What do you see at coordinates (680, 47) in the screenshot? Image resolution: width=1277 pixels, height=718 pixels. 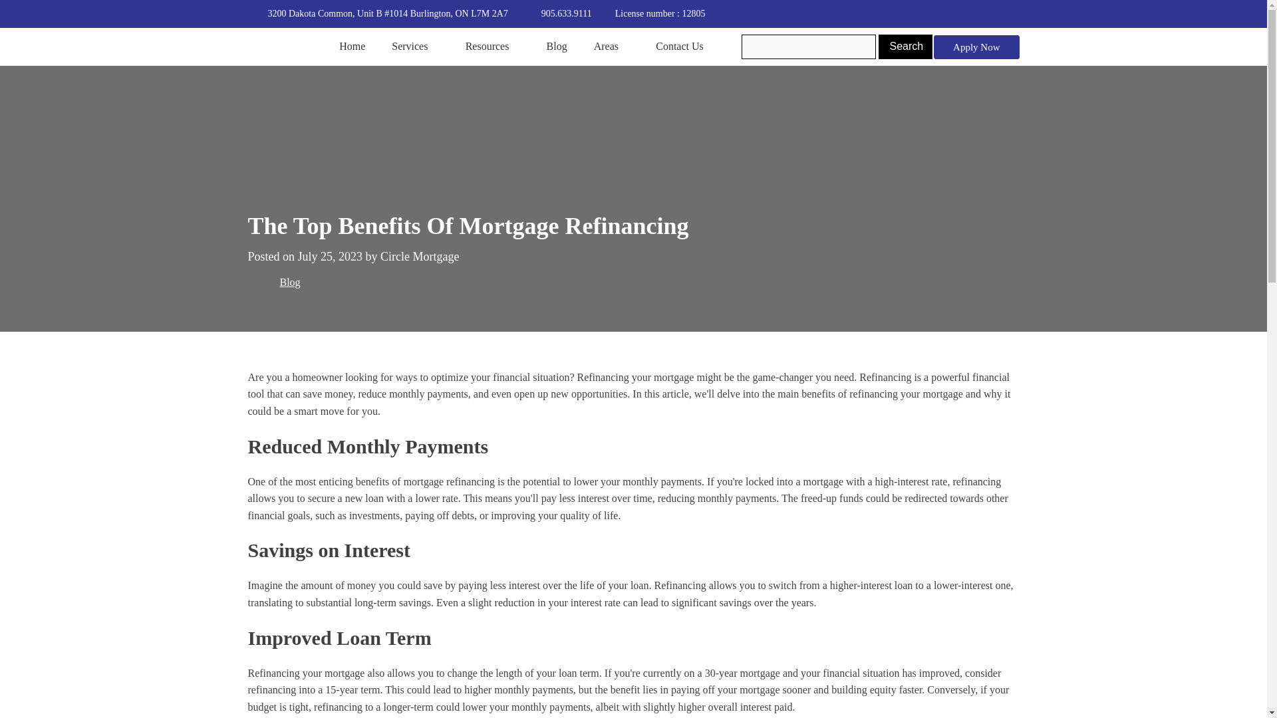 I see `Contact Us` at bounding box center [680, 47].